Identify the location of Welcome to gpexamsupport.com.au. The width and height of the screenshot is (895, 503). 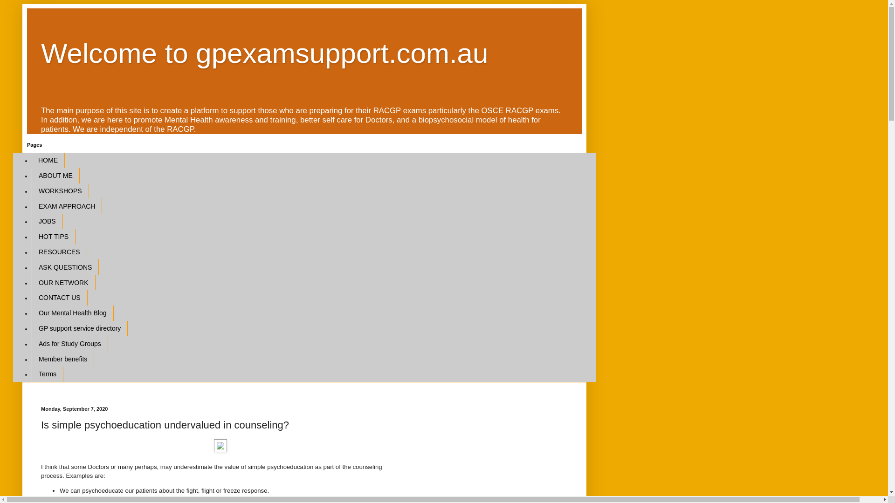
(265, 53).